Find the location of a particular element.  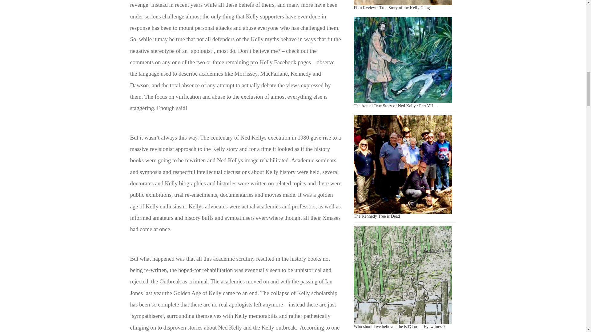

Film Review : True Story of the Kelly Gang is located at coordinates (403, 2).